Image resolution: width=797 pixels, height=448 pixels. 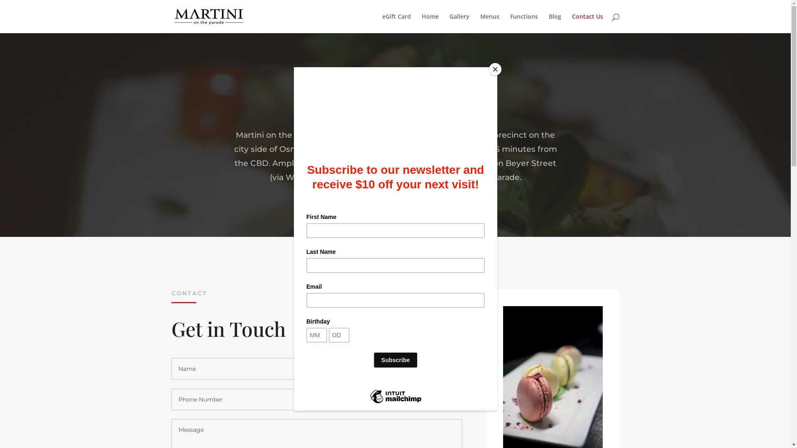 What do you see at coordinates (396, 23) in the screenshot?
I see `eGift Card` at bounding box center [396, 23].